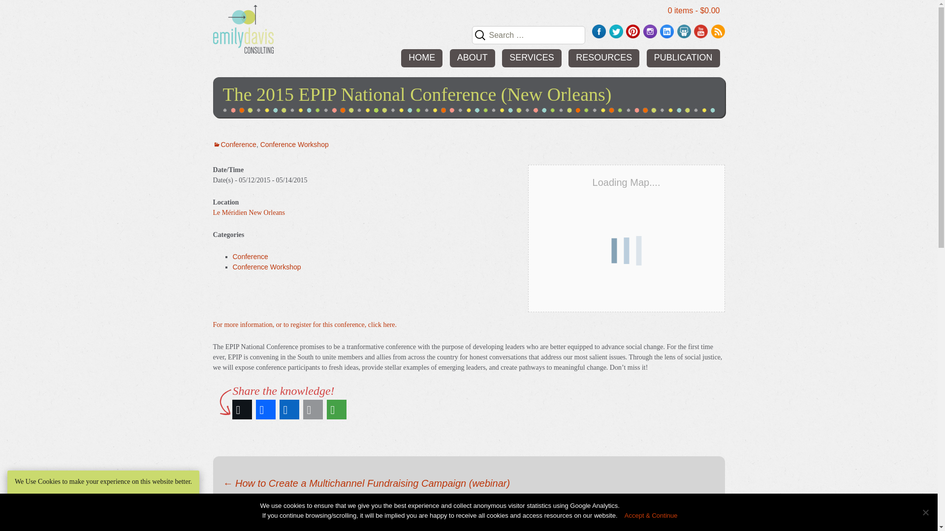  I want to click on SERVICES, so click(532, 58).